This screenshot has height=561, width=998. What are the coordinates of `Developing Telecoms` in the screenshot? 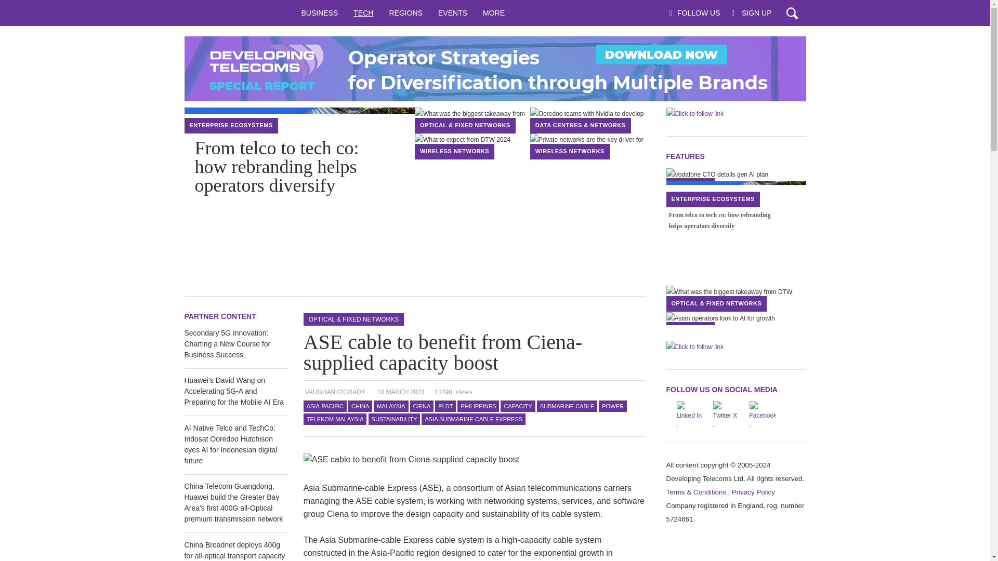 It's located at (238, 12).